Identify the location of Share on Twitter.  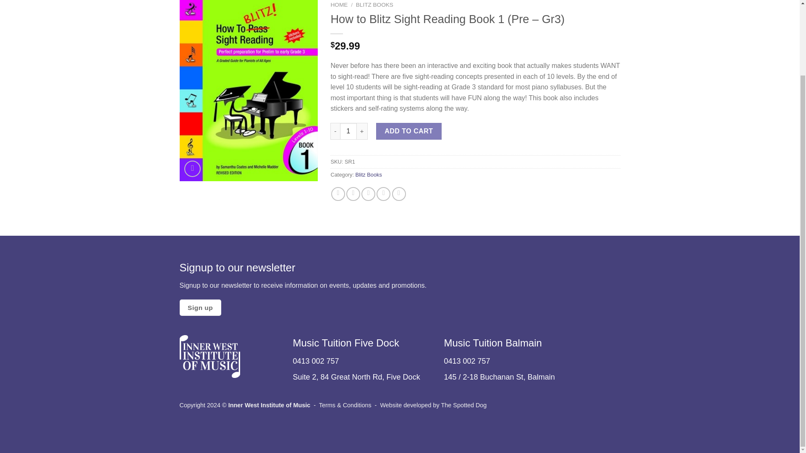
(353, 194).